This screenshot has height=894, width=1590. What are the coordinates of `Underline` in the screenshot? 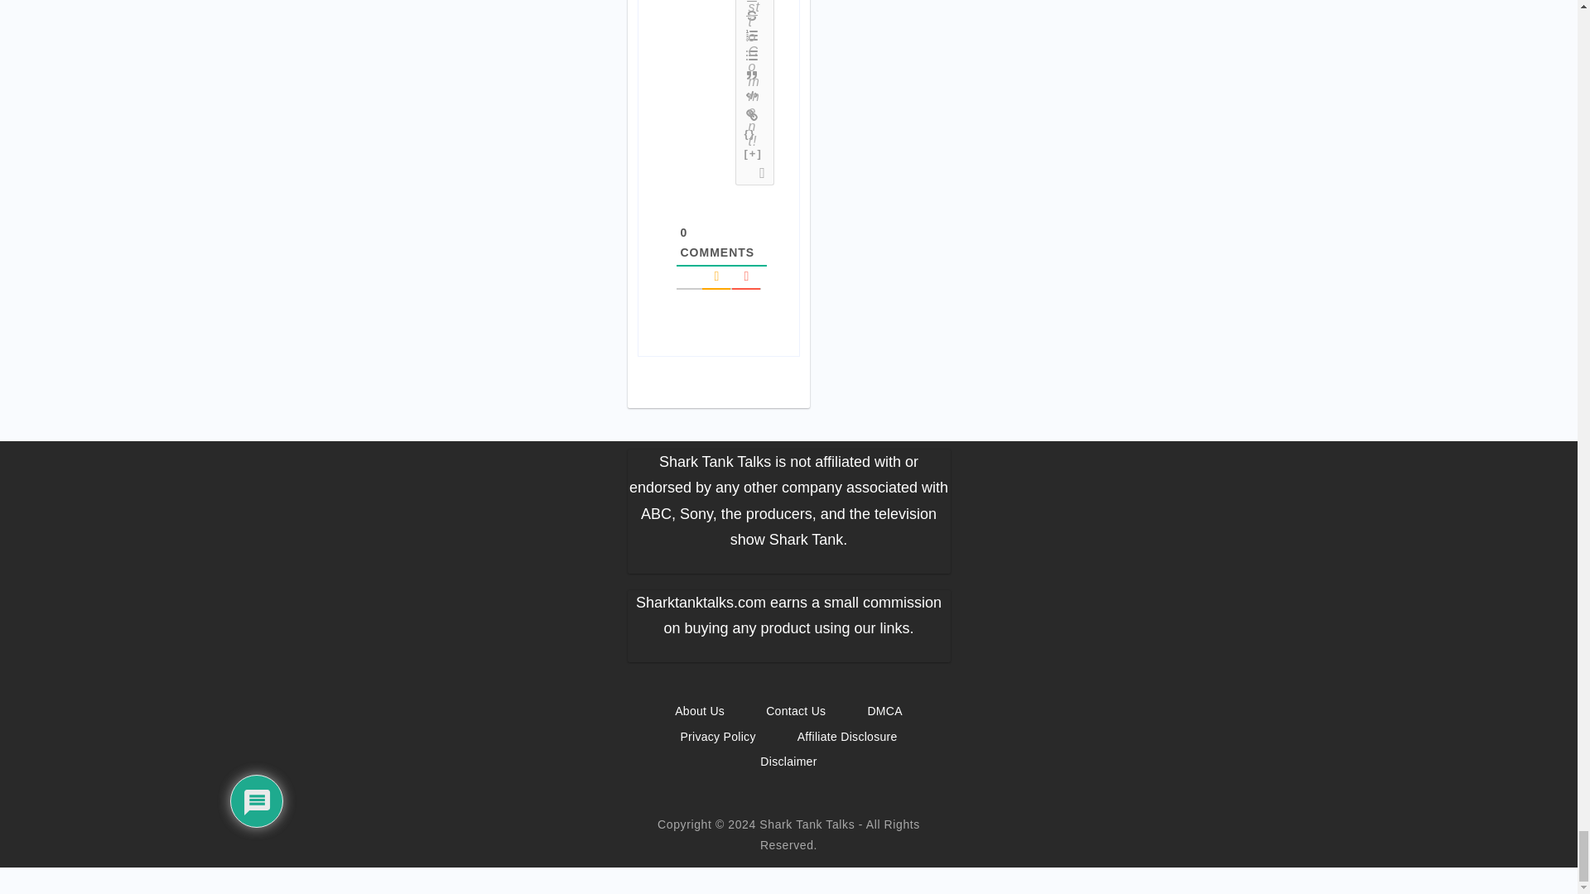 It's located at (752, 2).